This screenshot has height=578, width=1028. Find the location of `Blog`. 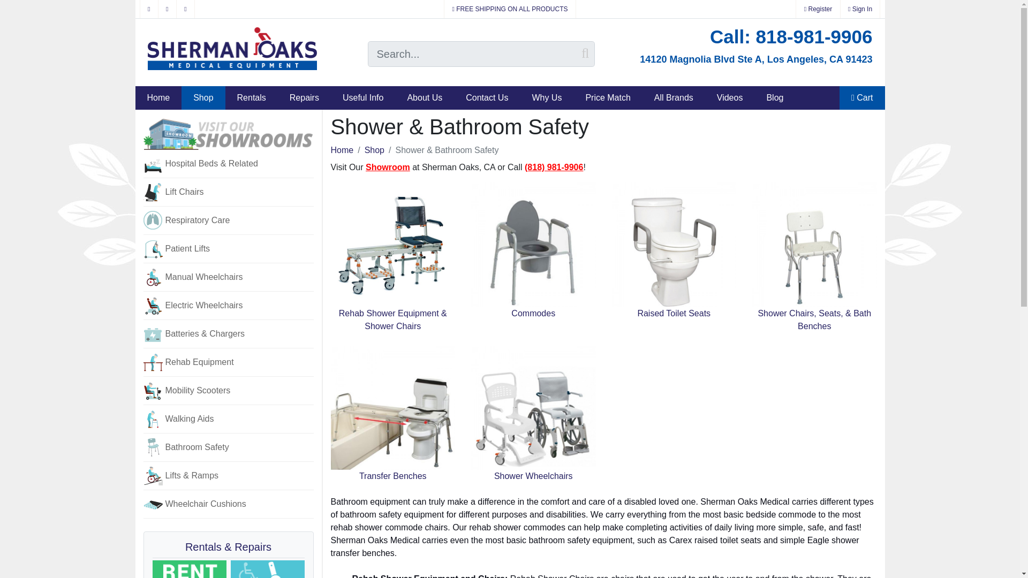

Blog is located at coordinates (774, 97).